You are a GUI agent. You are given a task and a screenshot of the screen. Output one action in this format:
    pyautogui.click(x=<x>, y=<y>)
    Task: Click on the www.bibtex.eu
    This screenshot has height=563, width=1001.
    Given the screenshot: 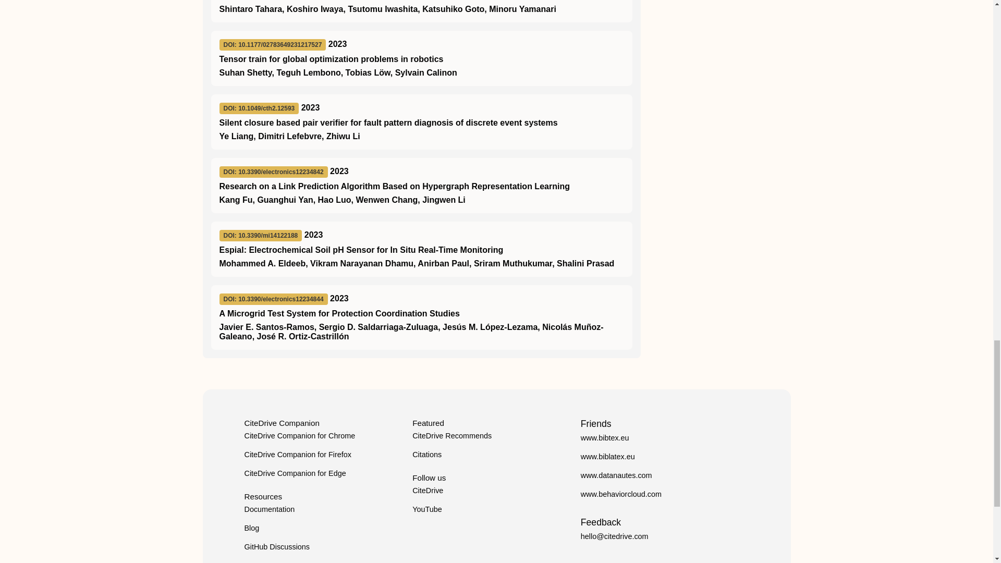 What is the action you would take?
    pyautogui.click(x=605, y=437)
    